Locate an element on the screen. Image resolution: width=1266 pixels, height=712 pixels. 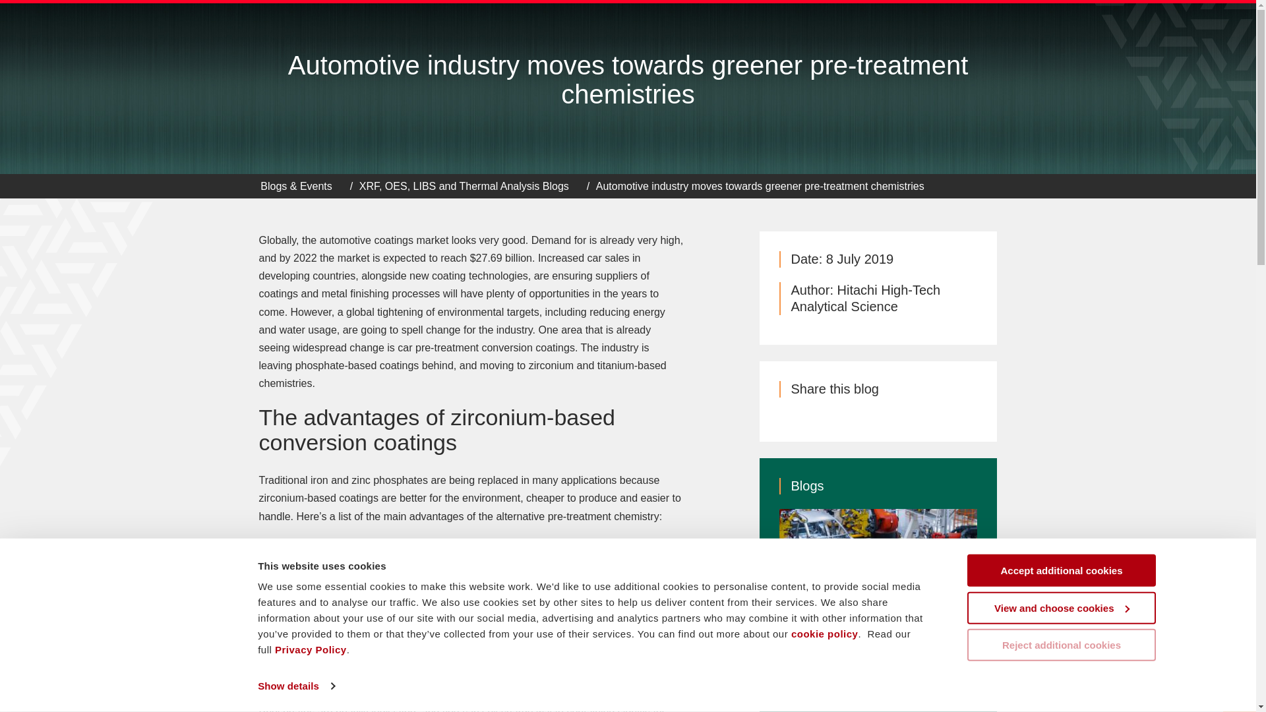
cookie policy is located at coordinates (824, 633).